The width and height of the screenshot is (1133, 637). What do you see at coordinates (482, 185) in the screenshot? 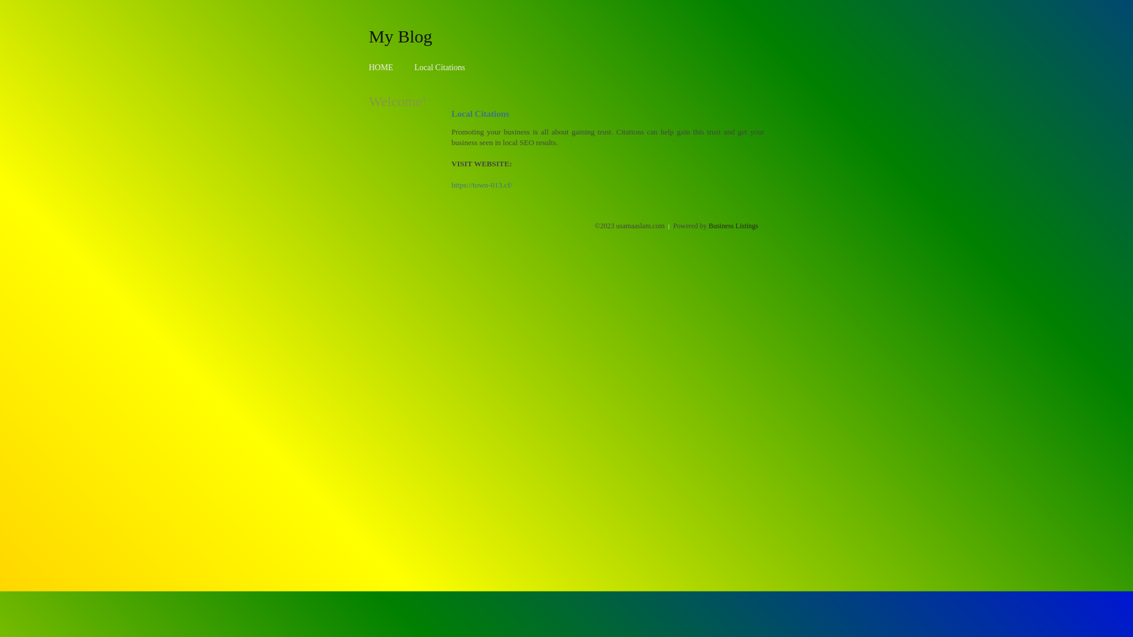
I see `https://town-013.cf/` at bounding box center [482, 185].